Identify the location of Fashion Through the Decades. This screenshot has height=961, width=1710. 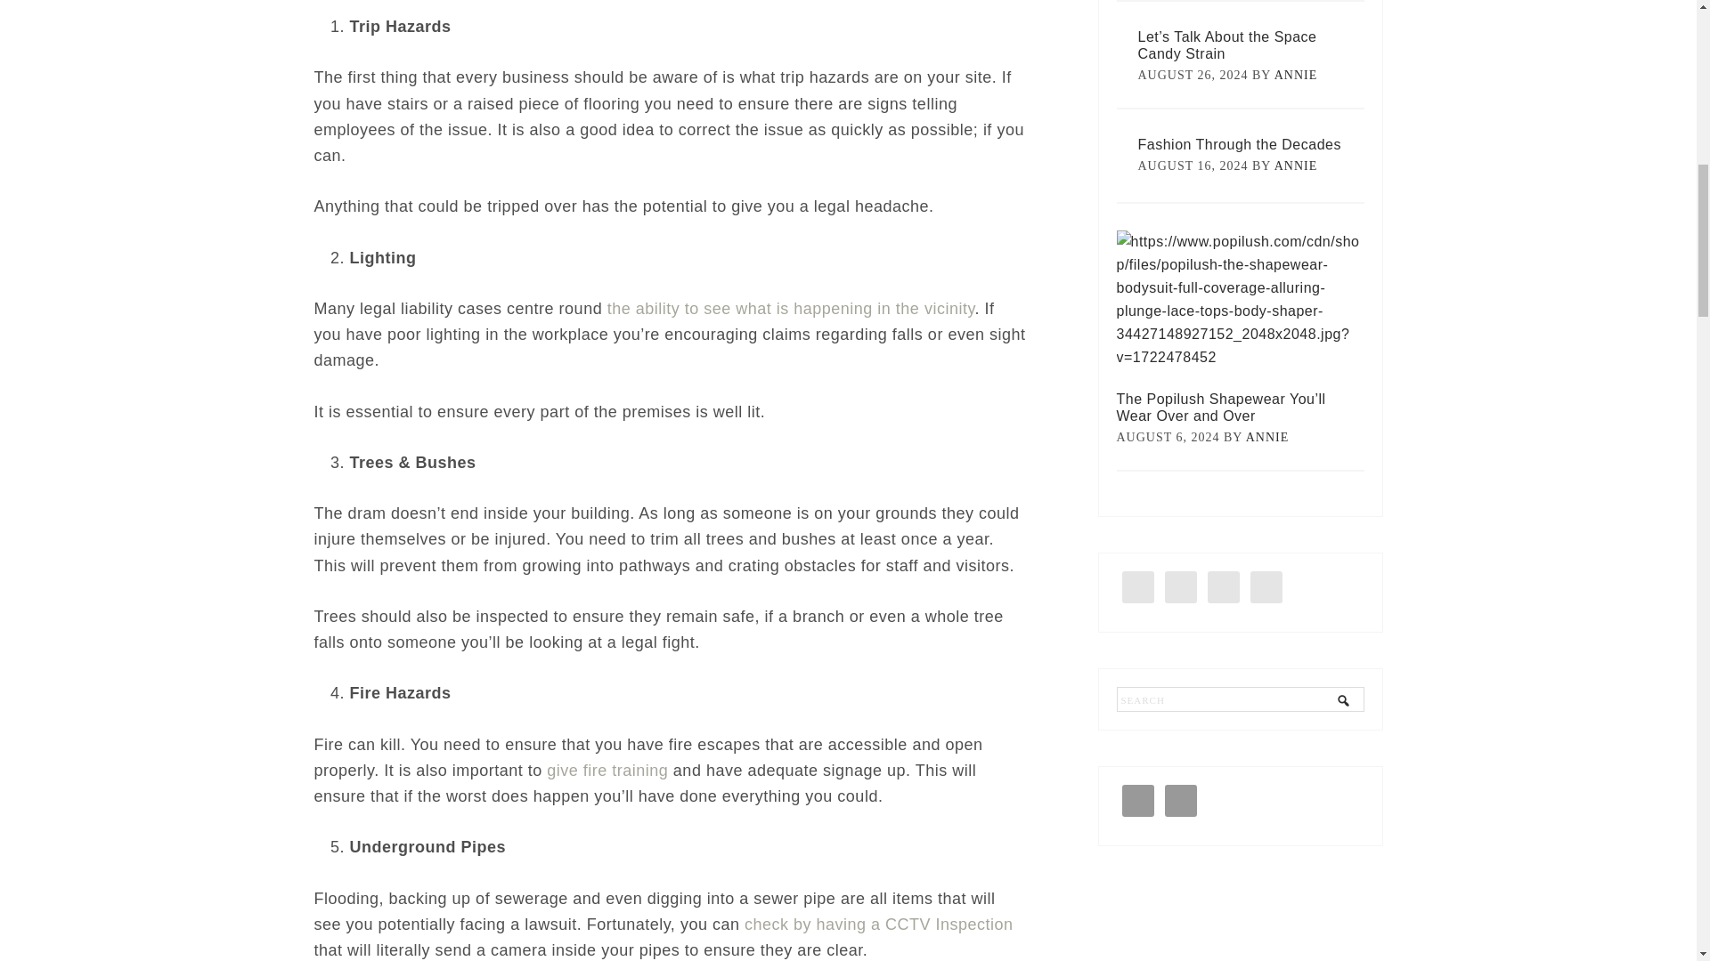
(1240, 144).